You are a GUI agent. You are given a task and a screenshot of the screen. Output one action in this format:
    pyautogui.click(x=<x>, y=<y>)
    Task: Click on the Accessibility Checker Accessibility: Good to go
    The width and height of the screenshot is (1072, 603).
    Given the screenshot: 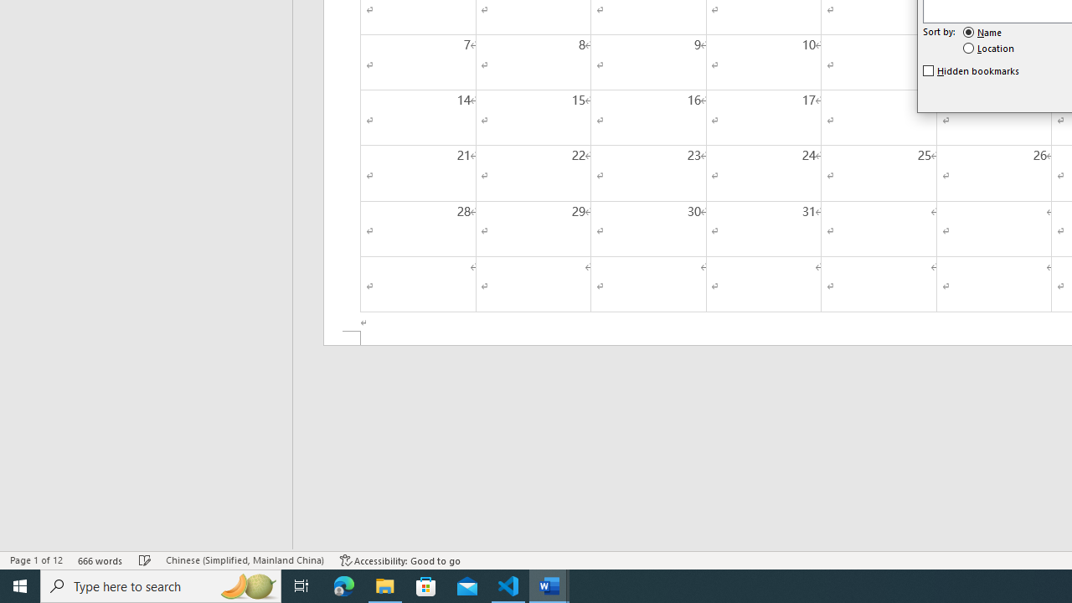 What is the action you would take?
    pyautogui.click(x=400, y=559)
    